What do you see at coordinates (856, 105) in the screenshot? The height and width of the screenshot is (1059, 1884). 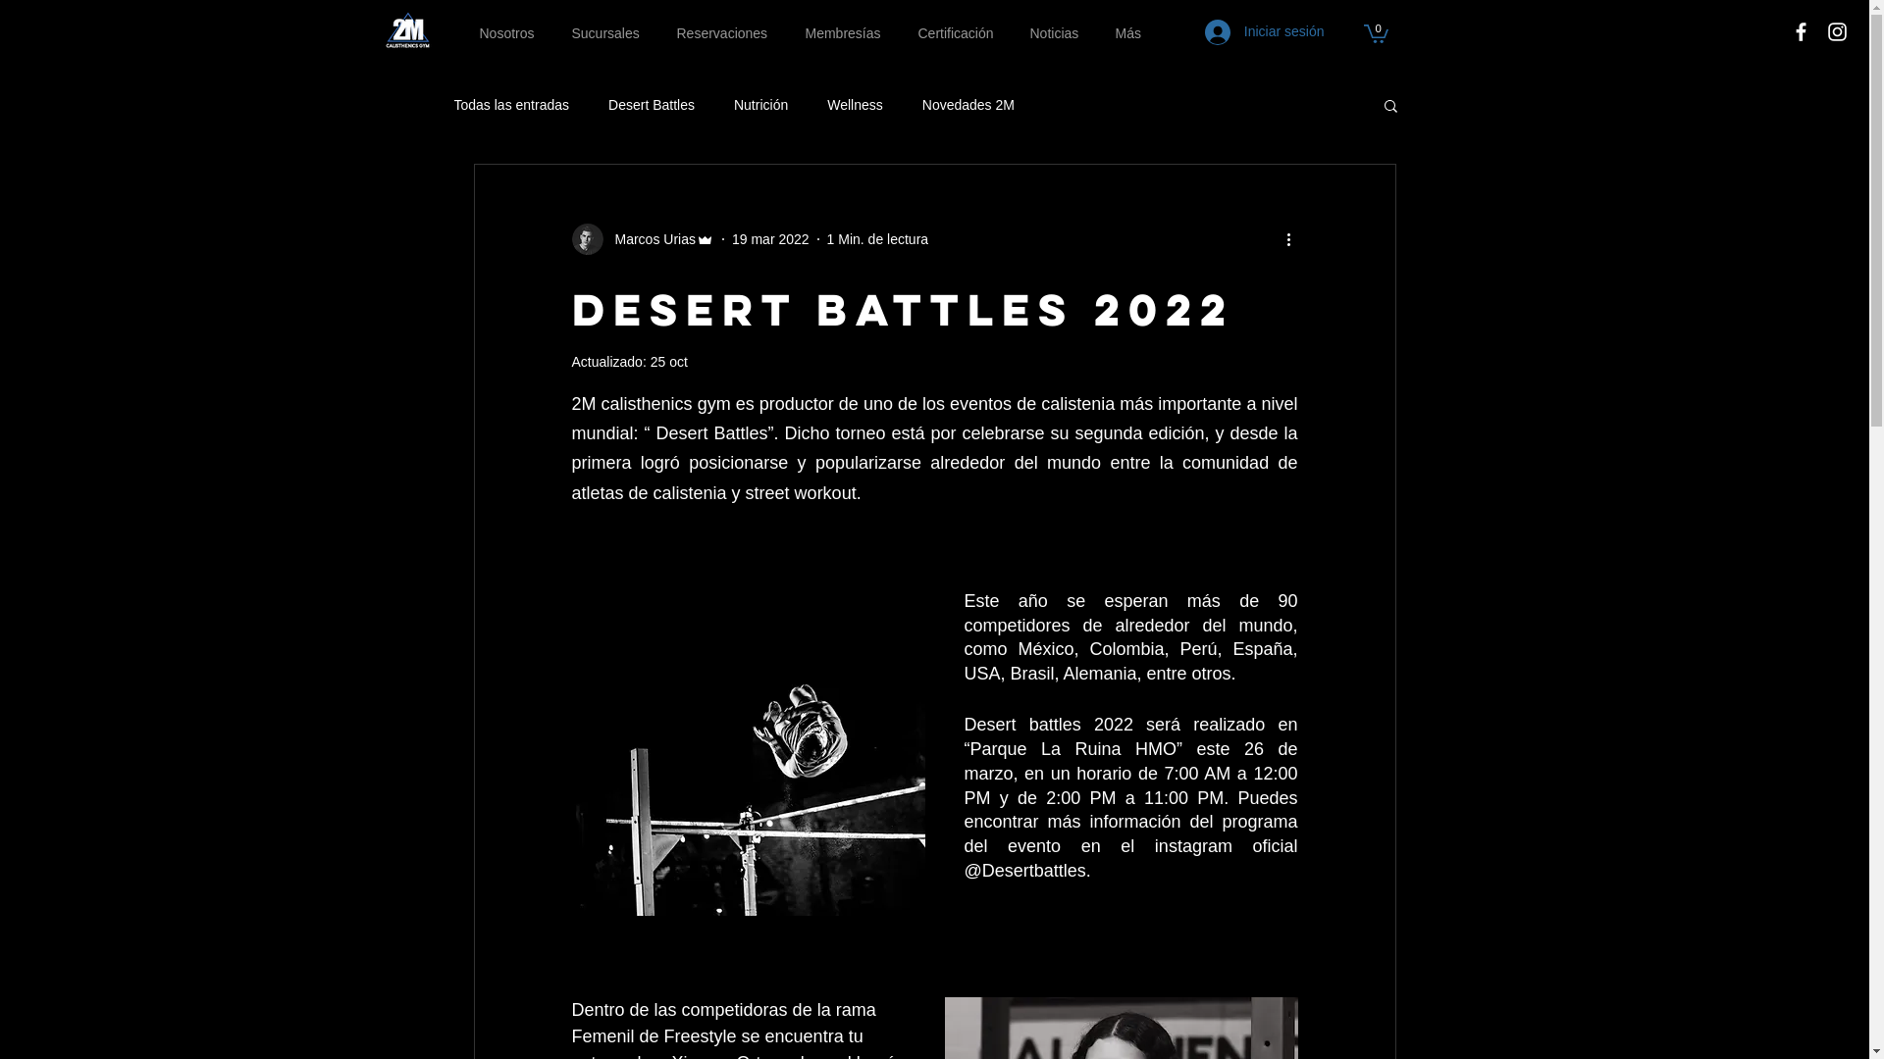 I see `Wellness` at bounding box center [856, 105].